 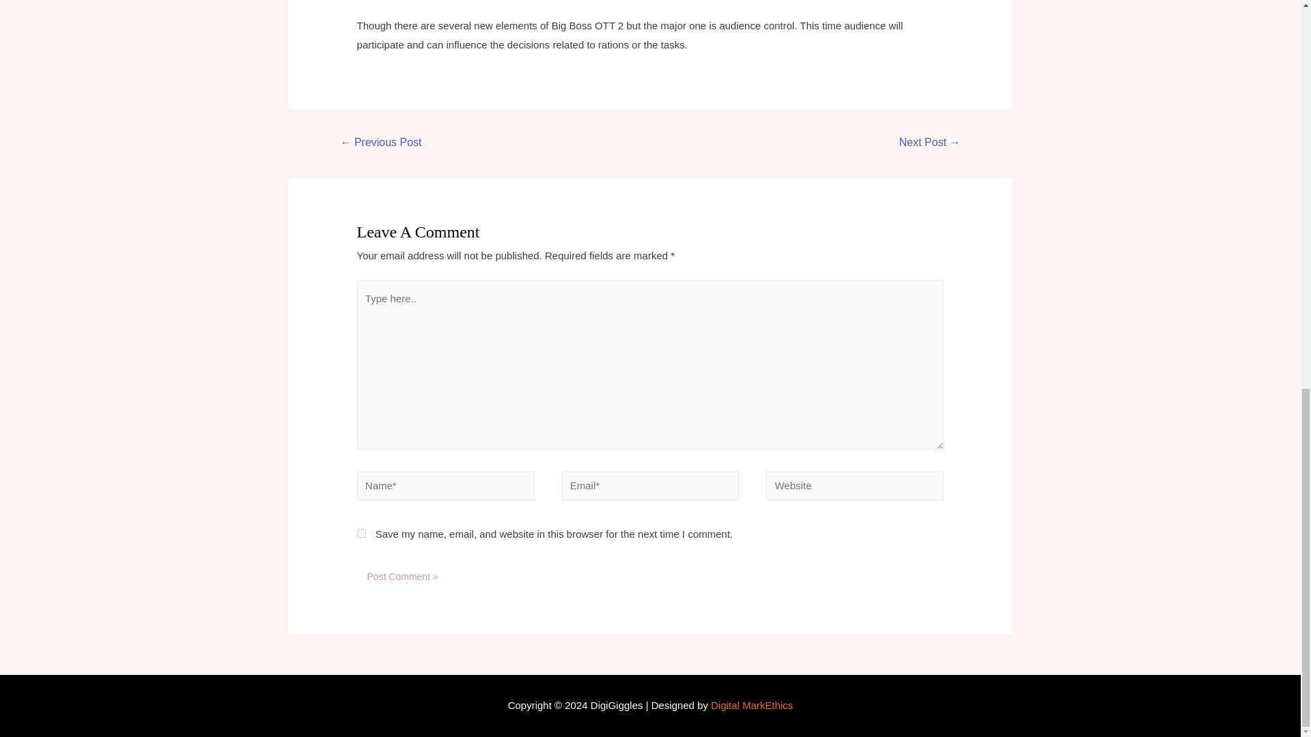 What do you see at coordinates (361, 534) in the screenshot?
I see `yes` at bounding box center [361, 534].